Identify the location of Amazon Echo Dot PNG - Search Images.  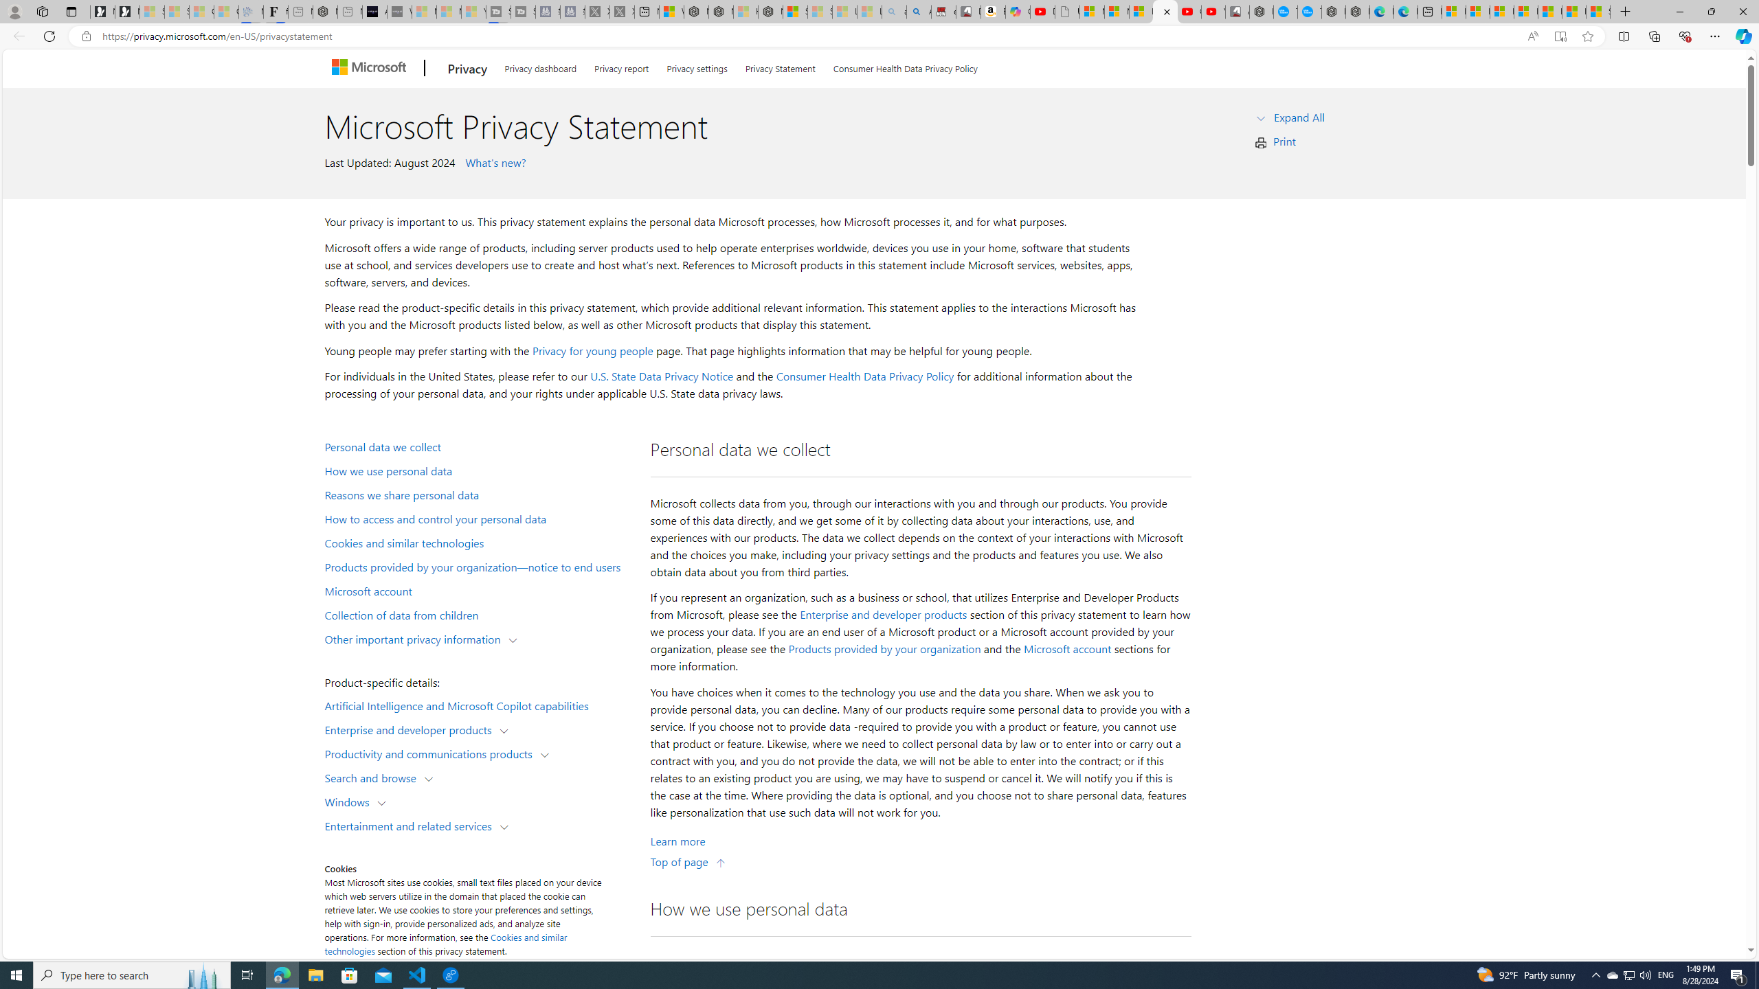
(919, 12).